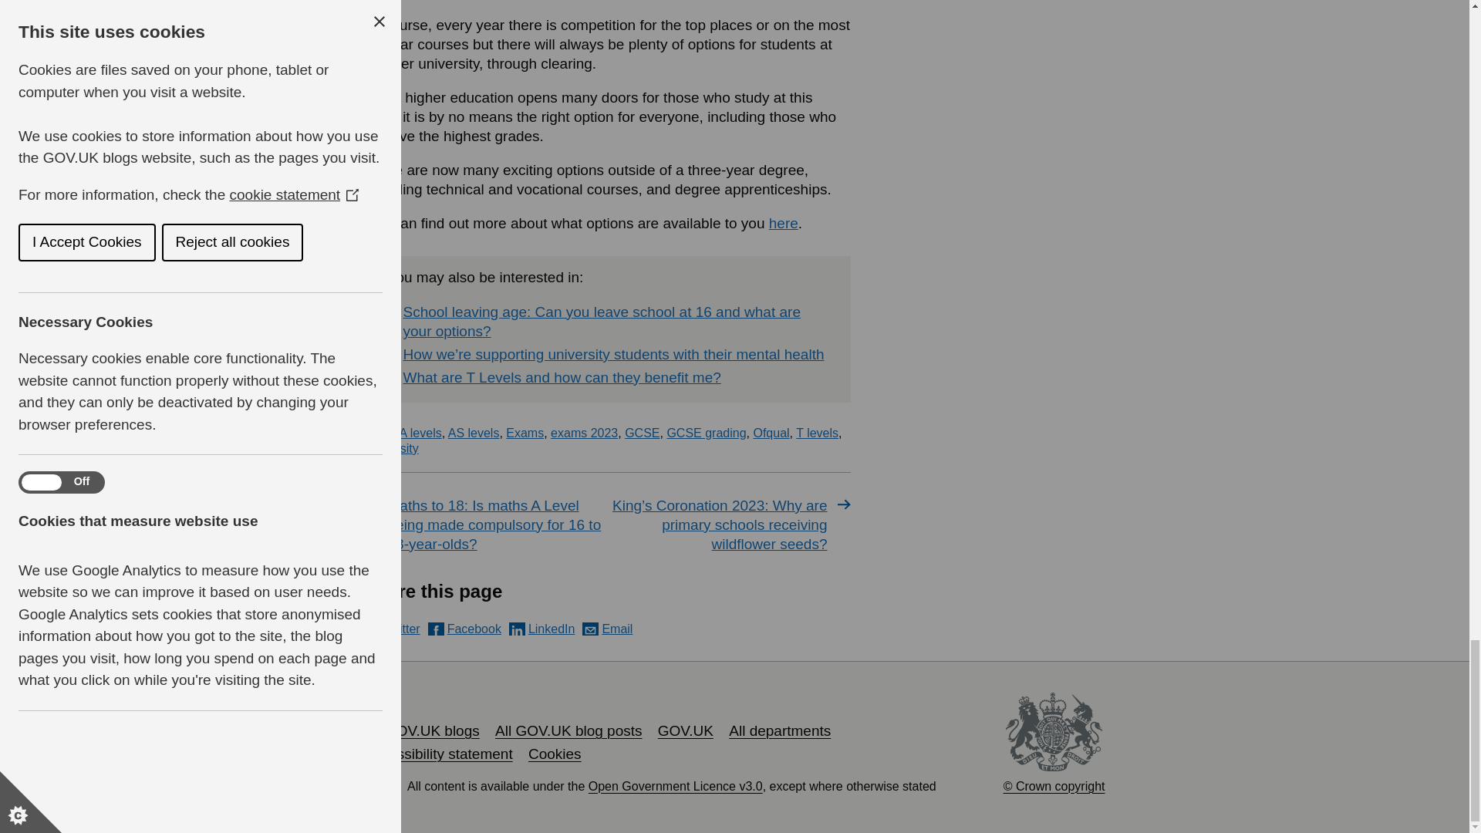  What do you see at coordinates (474, 433) in the screenshot?
I see `AS levels` at bounding box center [474, 433].